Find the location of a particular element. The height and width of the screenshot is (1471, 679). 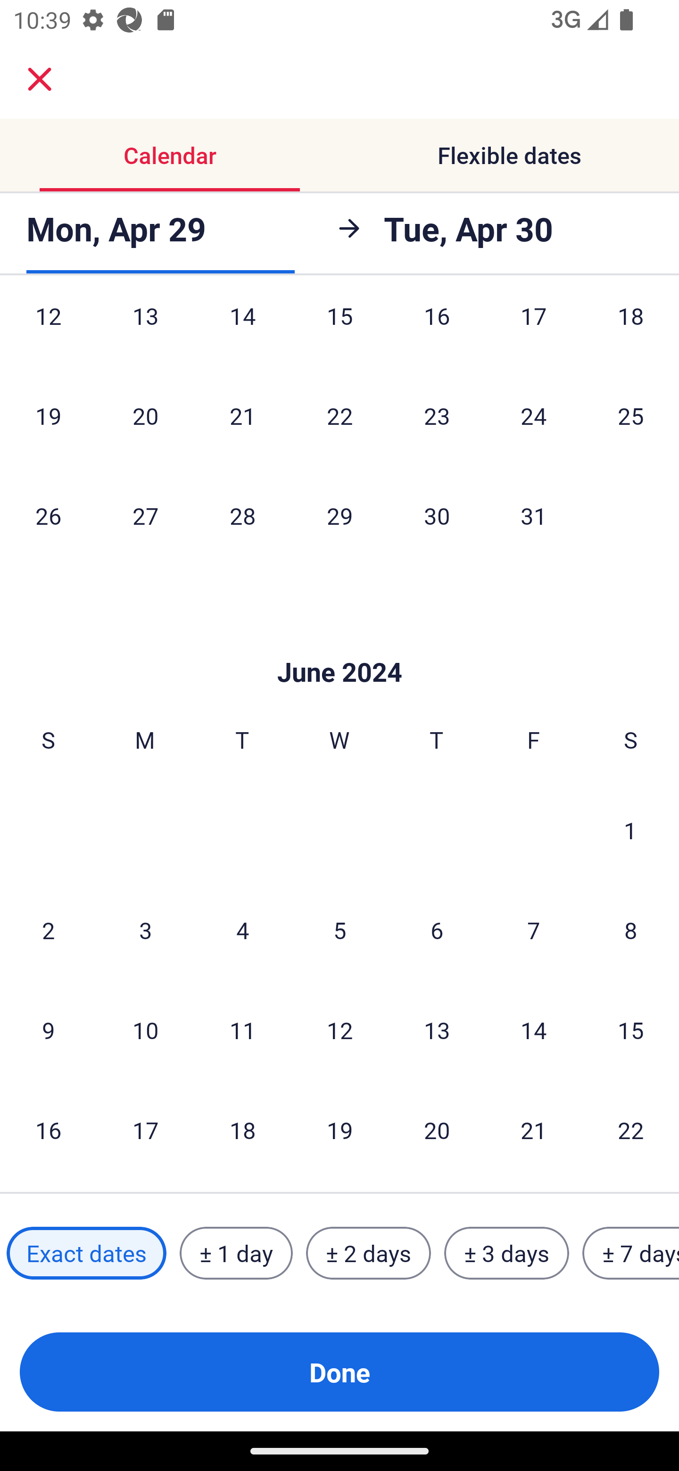

18 Tuesday, June 18, 2024 is located at coordinates (242, 1130).